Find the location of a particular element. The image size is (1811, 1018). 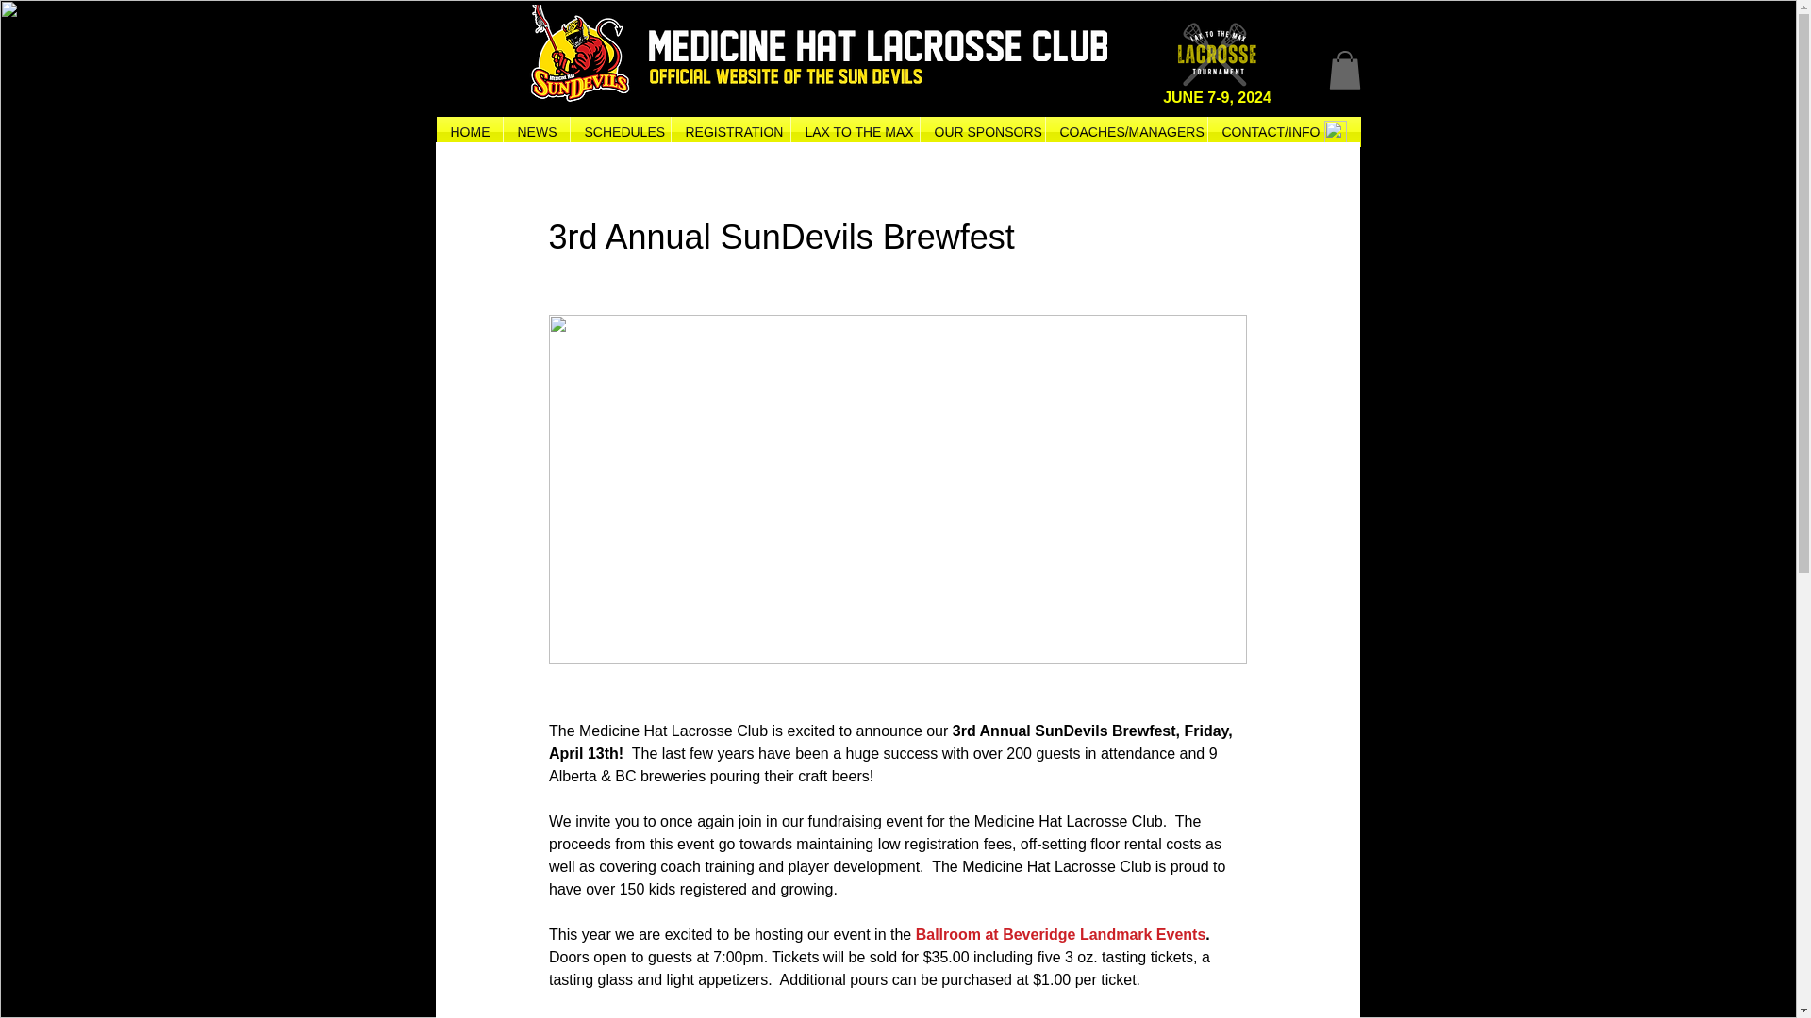

LAX TO THE MAX is located at coordinates (854, 132).